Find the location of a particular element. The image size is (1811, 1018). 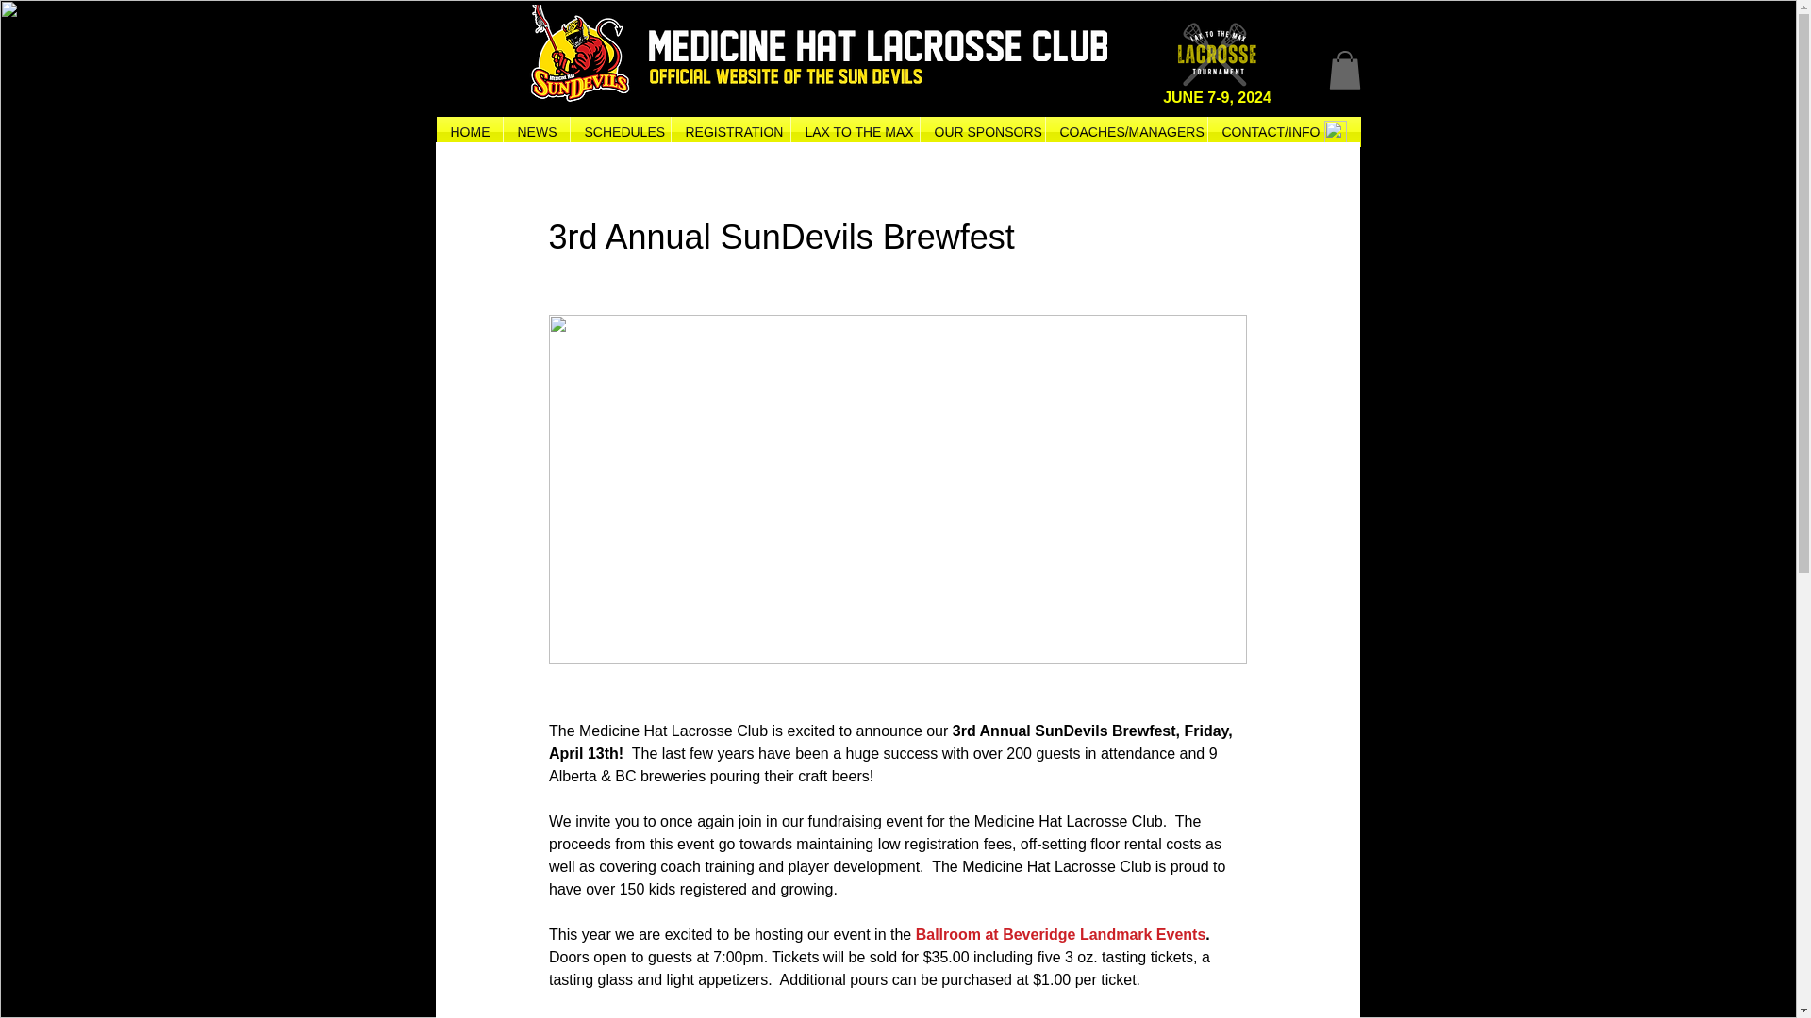

LAX TO THE MAX is located at coordinates (854, 132).